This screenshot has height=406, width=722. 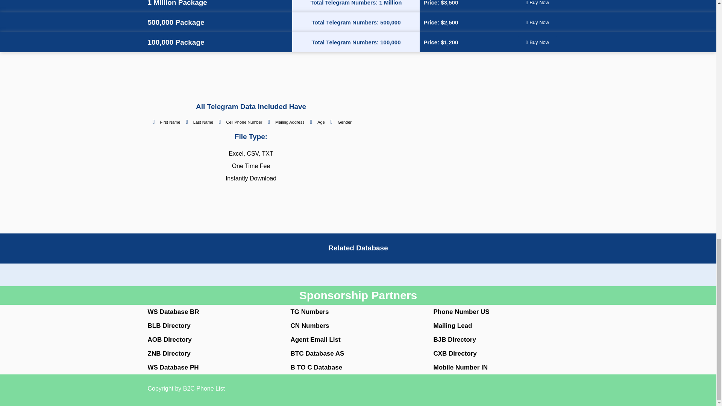 I want to click on Agent Email List, so click(x=315, y=339).